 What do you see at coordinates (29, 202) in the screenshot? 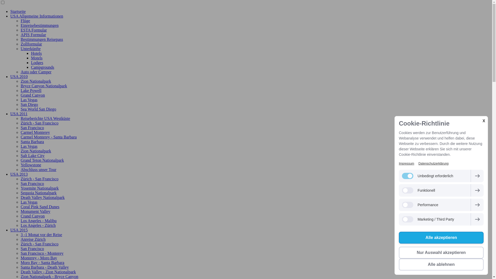
I see `Las Vegas` at bounding box center [29, 202].